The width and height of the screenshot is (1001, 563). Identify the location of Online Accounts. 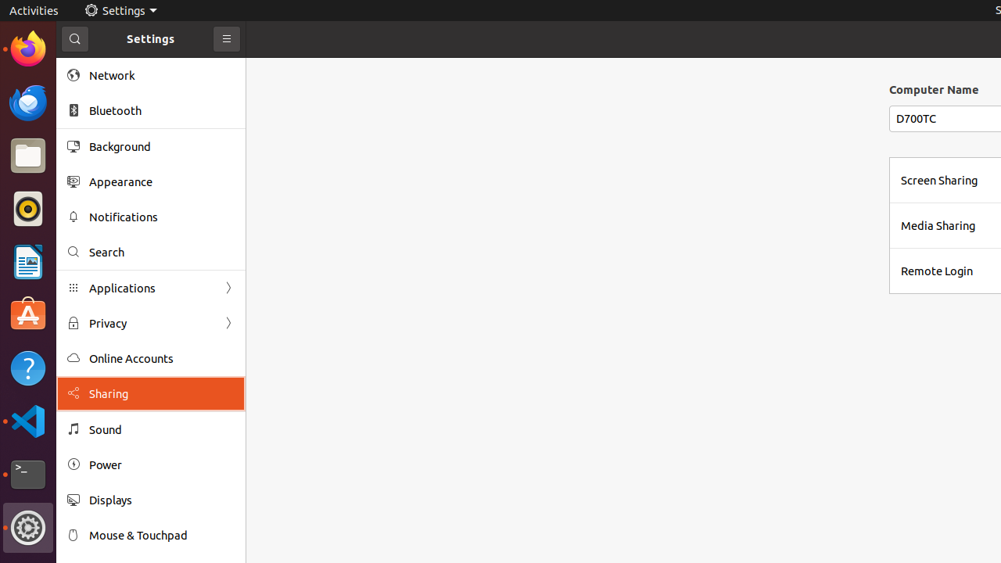
(162, 358).